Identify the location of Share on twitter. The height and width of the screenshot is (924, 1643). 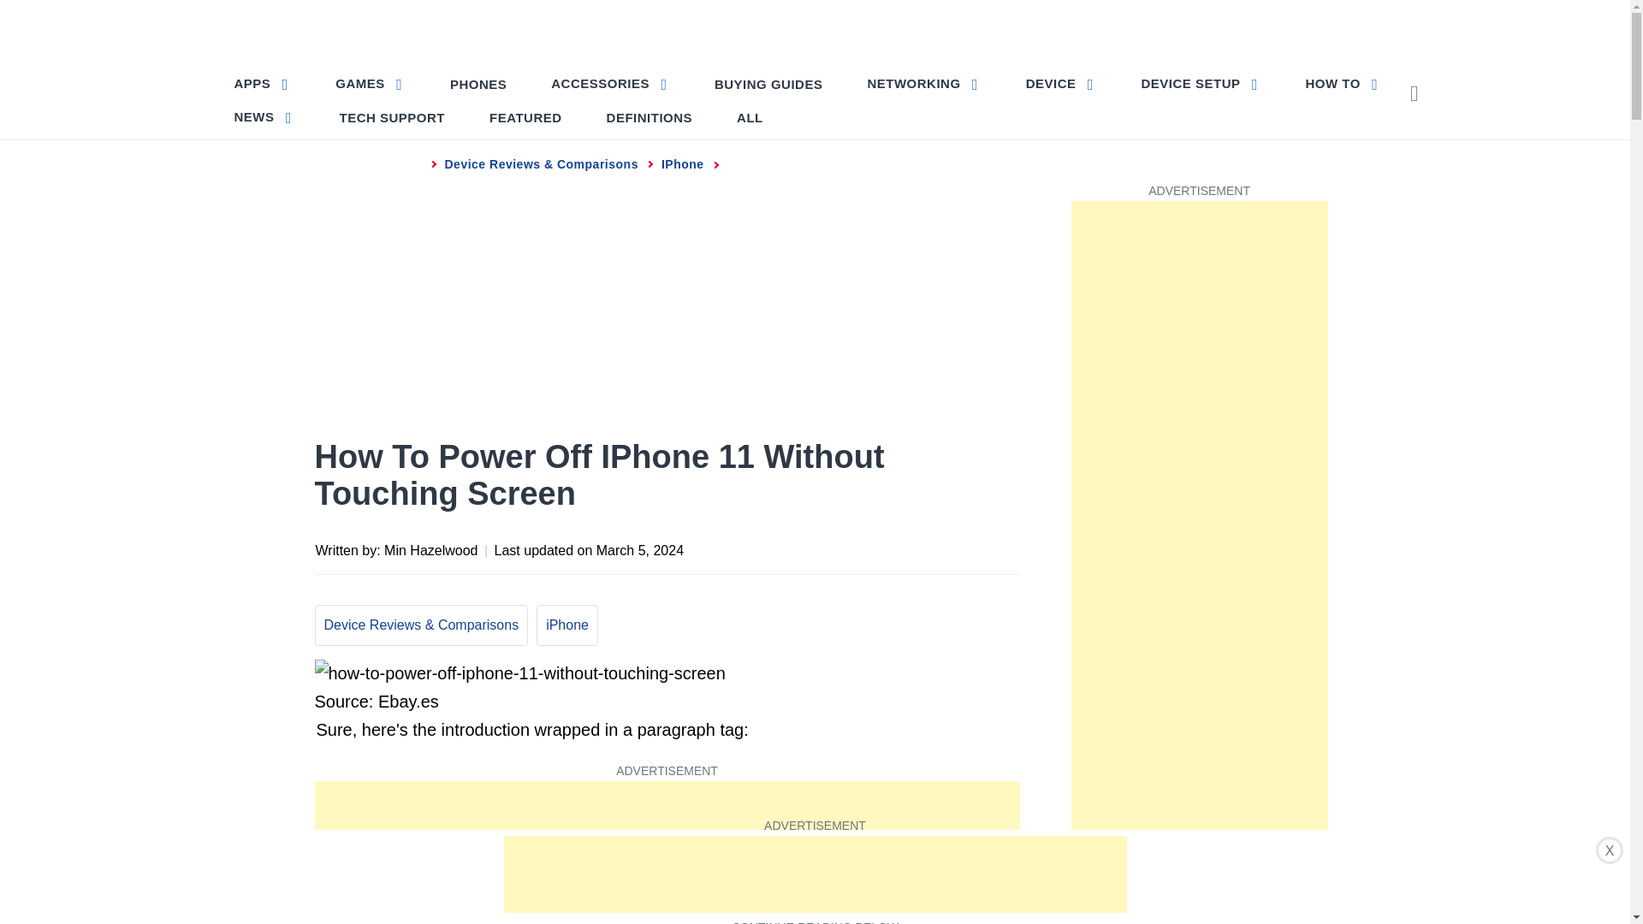
(869, 548).